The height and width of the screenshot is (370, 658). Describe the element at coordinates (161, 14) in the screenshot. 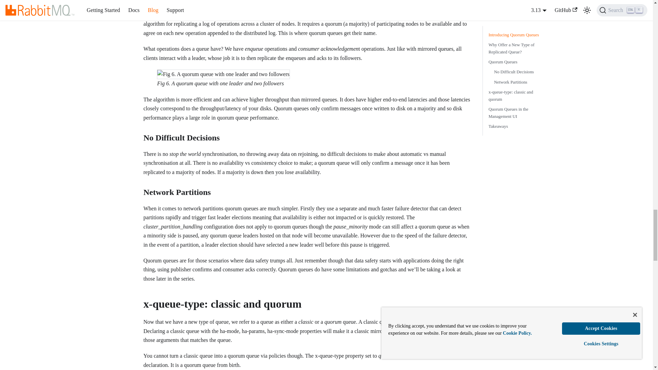

I see `Quorum queues` at that location.